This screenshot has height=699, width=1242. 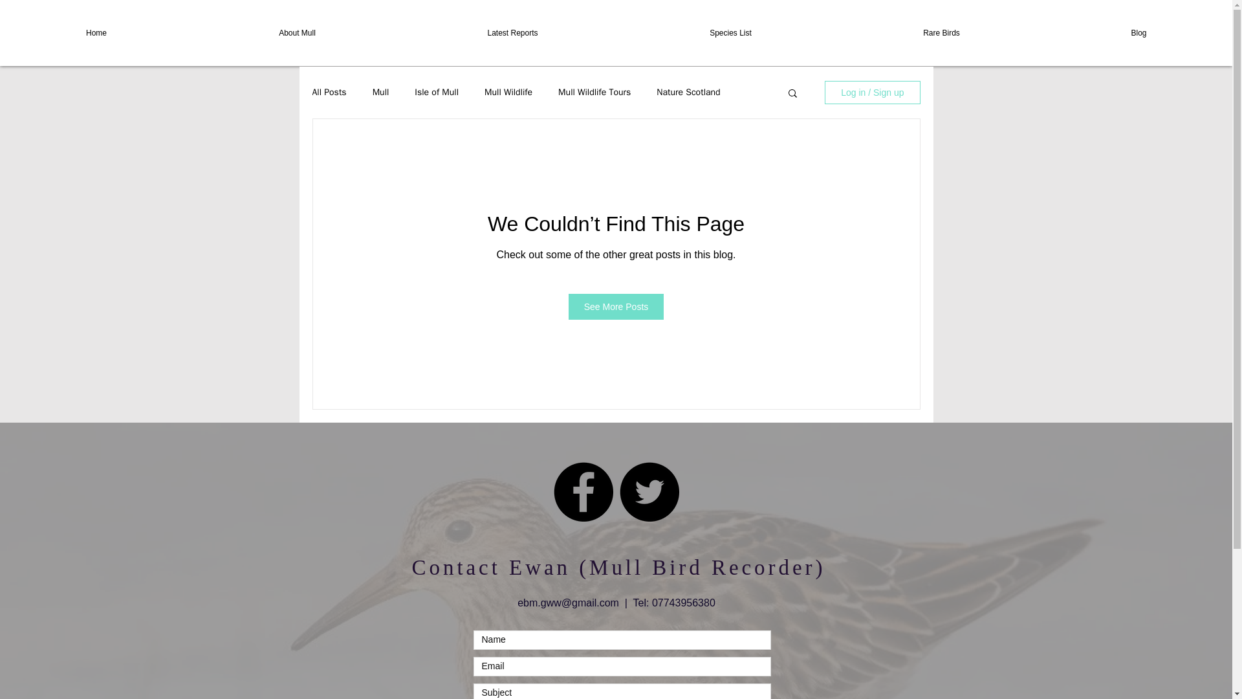 I want to click on Rare Birds, so click(x=941, y=32).